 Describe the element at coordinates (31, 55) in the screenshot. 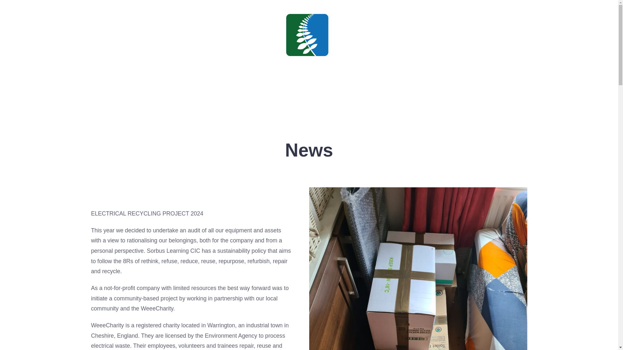

I see `Search Toggle` at that location.